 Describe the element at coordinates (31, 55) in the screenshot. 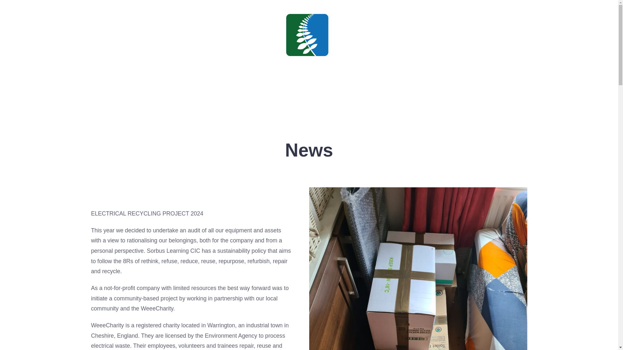

I see `Search Toggle` at that location.